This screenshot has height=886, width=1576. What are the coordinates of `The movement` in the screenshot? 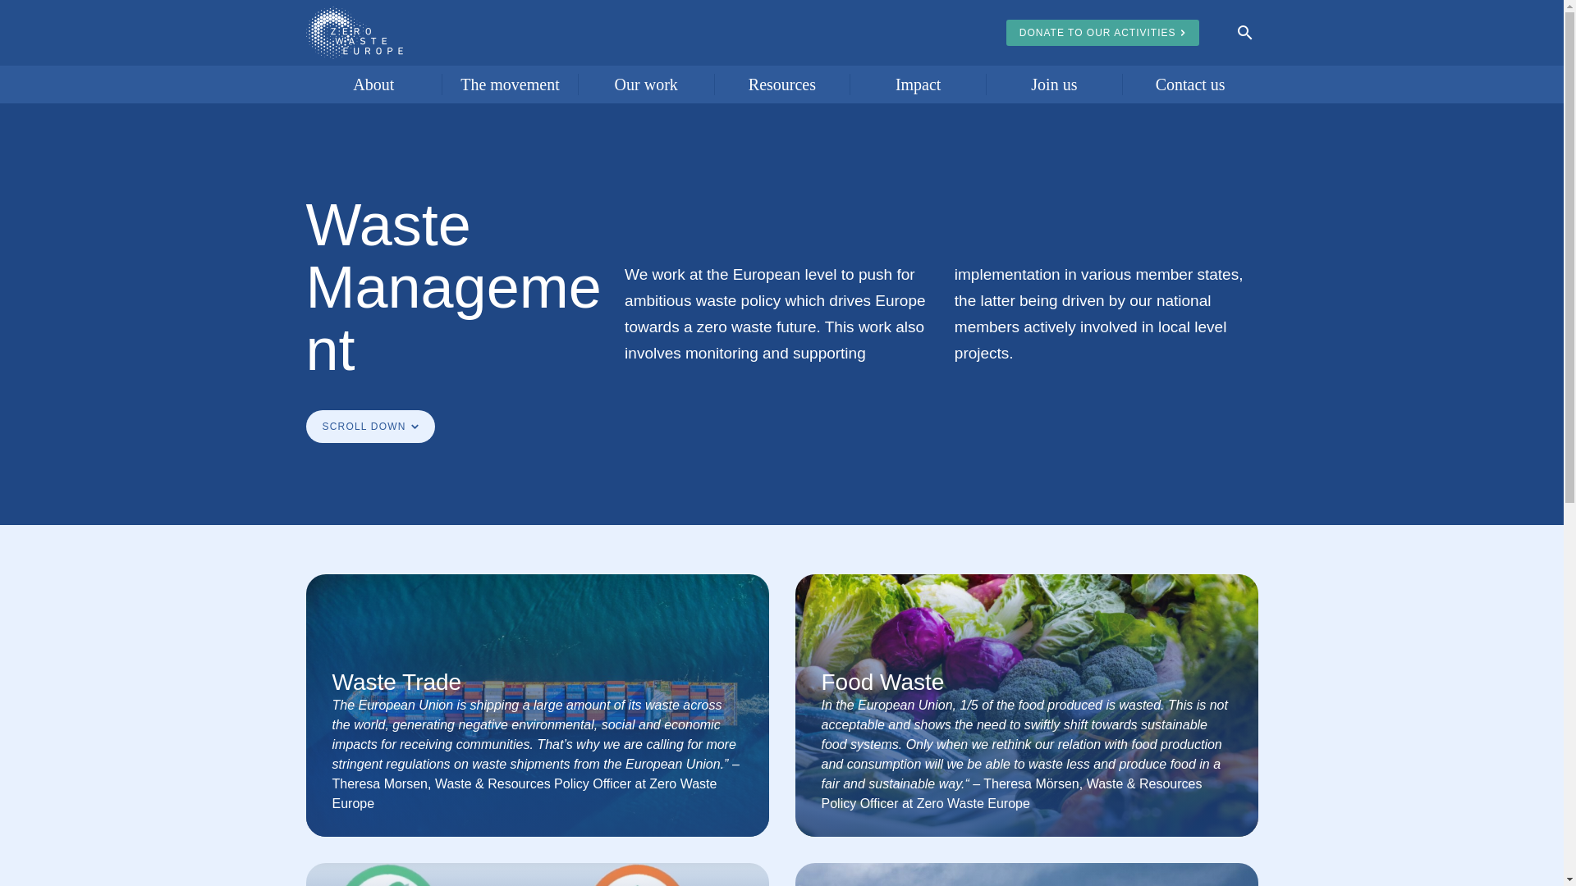 It's located at (511, 84).